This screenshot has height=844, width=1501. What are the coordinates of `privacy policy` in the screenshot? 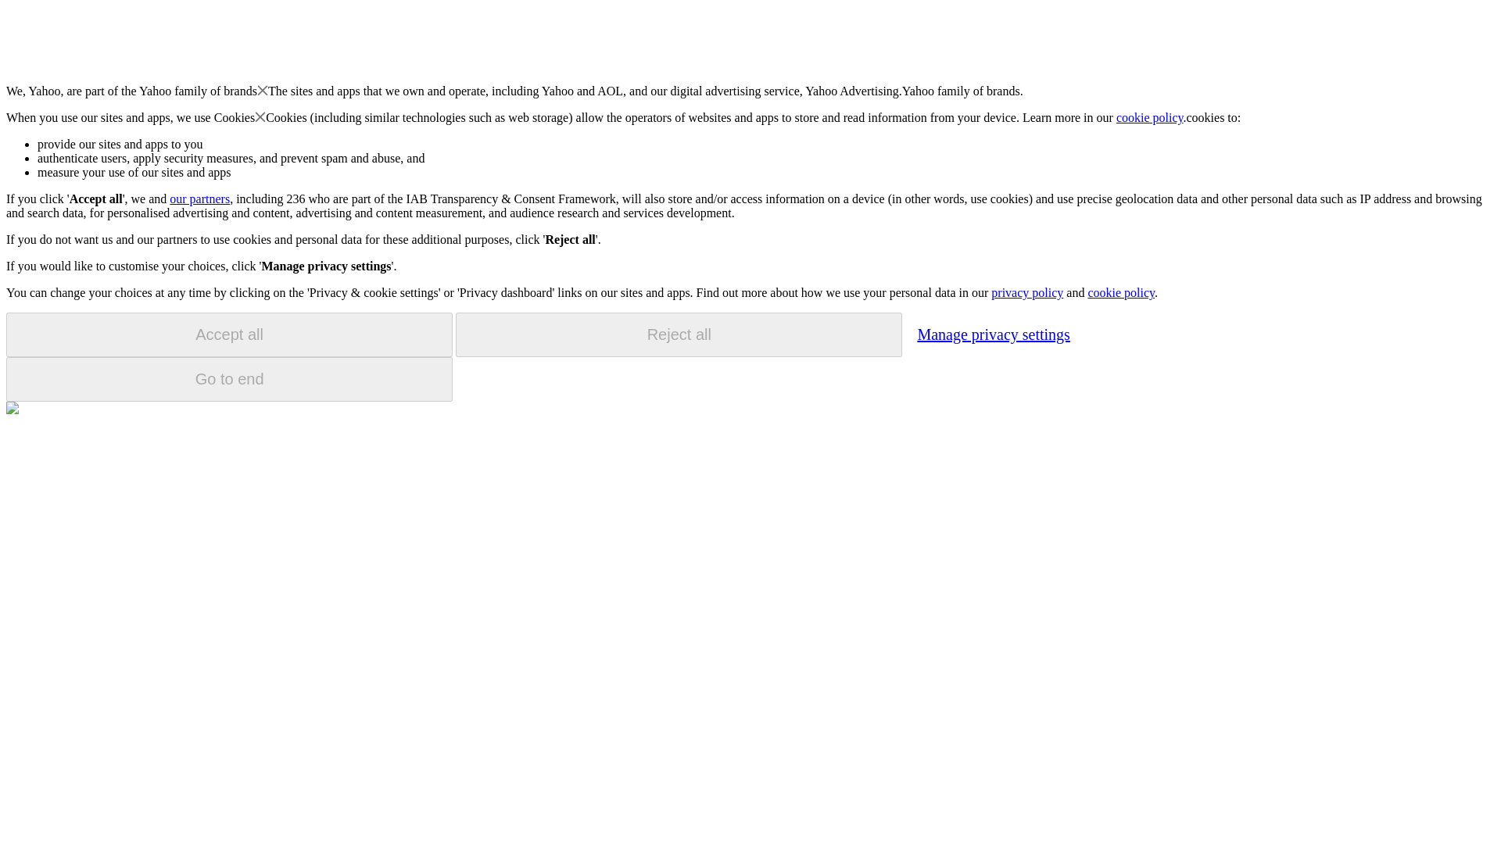 It's located at (1026, 292).